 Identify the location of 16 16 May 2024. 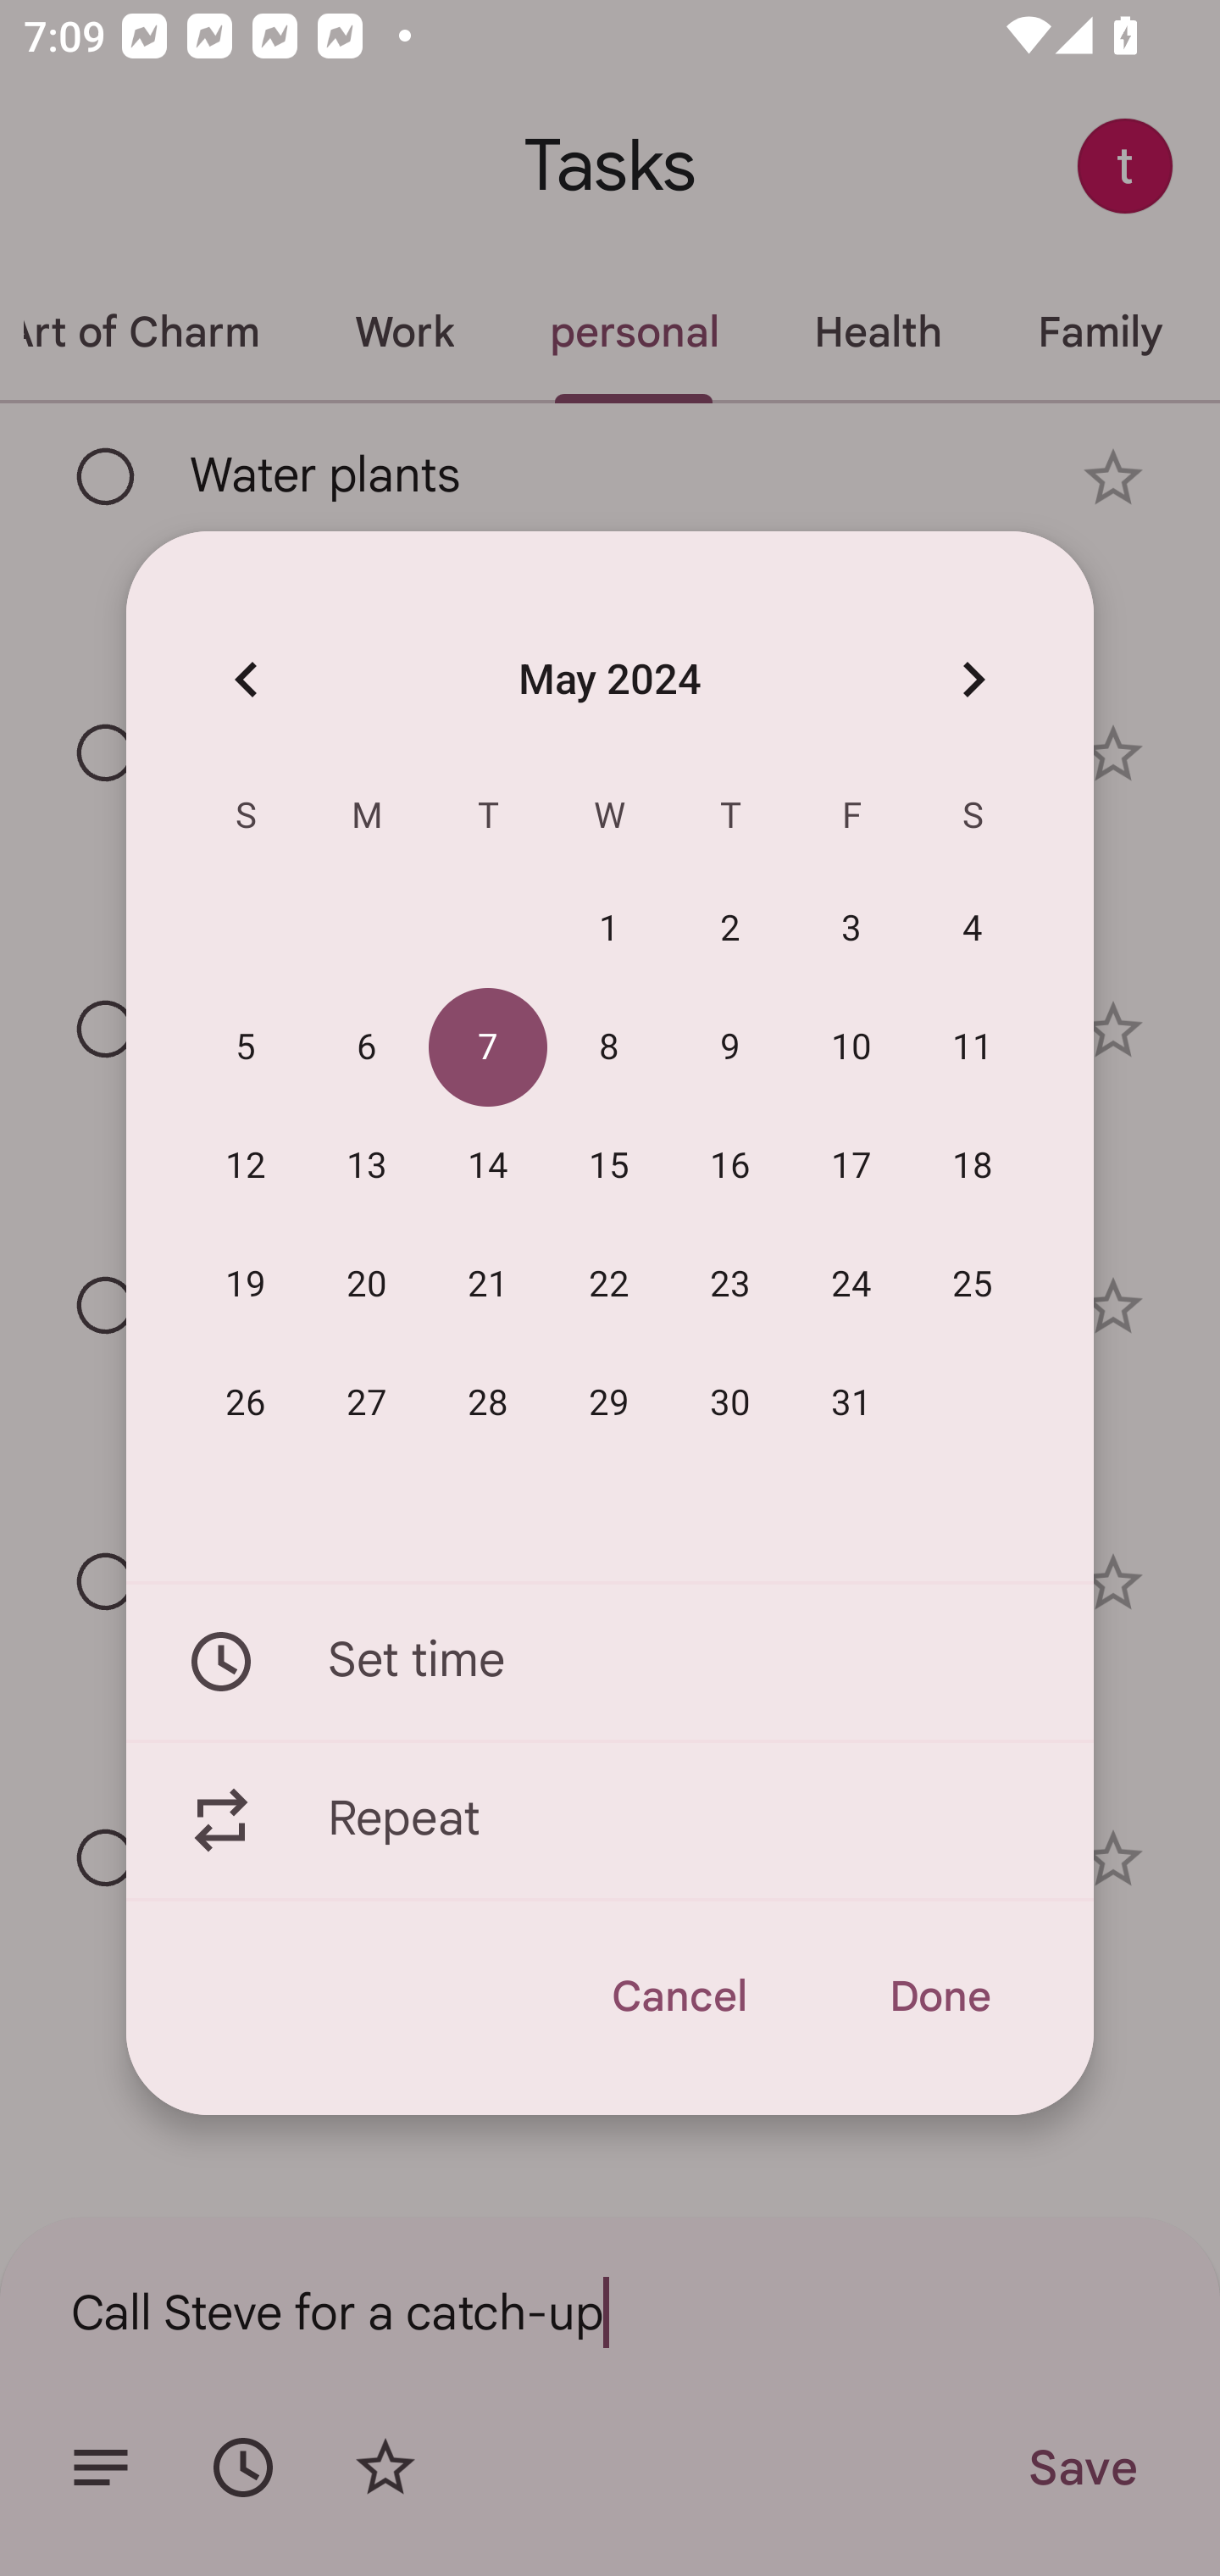
(730, 1167).